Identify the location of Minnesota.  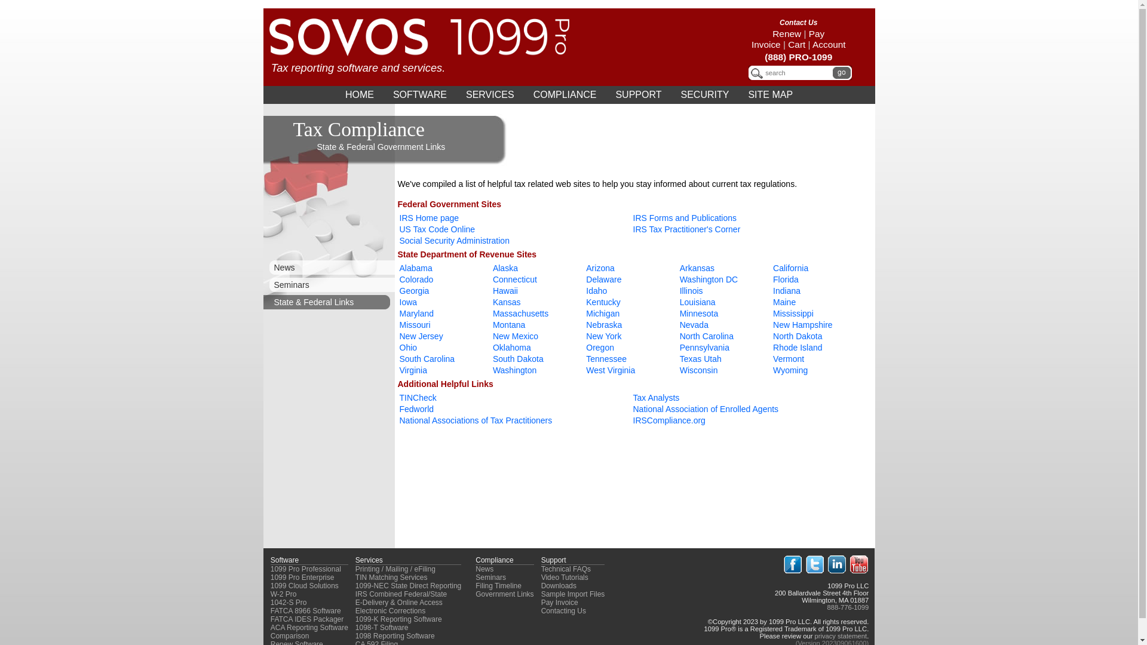
(699, 314).